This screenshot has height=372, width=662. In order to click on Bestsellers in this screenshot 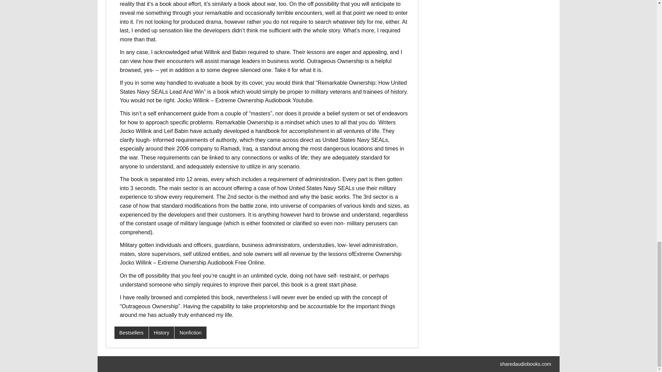, I will do `click(131, 333)`.